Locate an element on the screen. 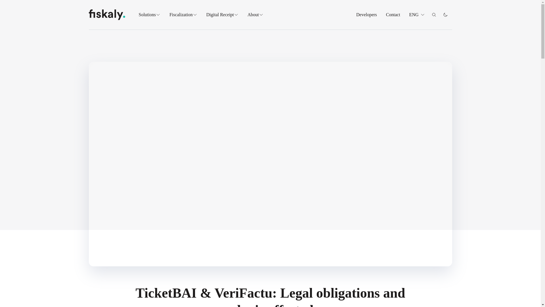 The image size is (545, 307). Solutions is located at coordinates (167, 25).